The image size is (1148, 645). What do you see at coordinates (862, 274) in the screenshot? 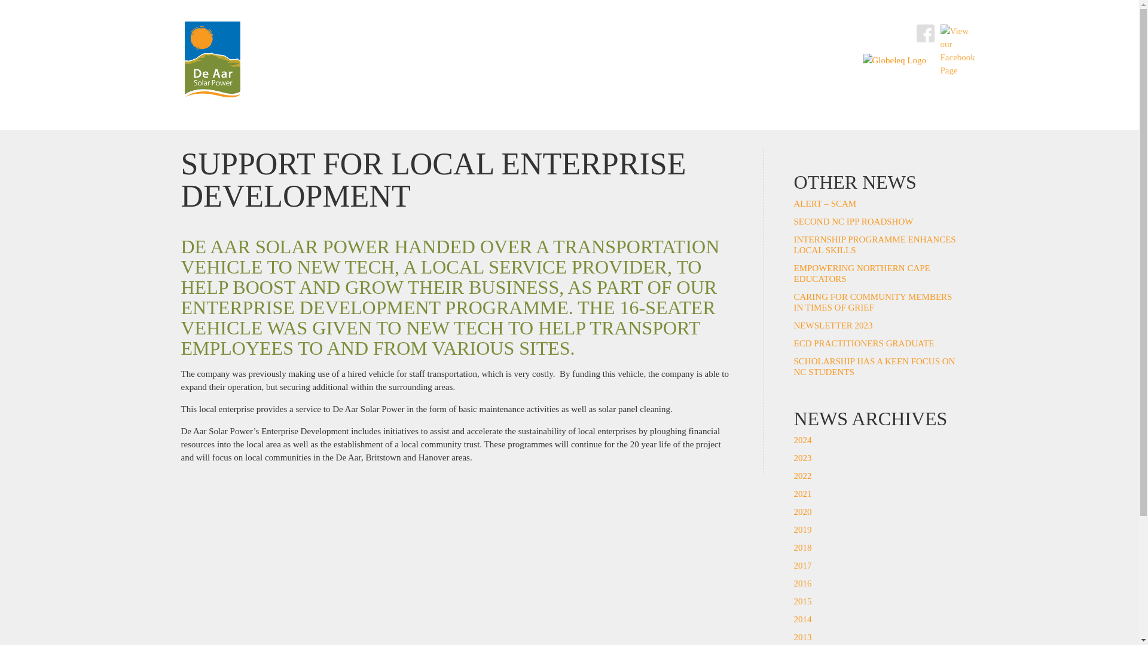
I see `EMPOWERING NORTHERN CAPE EDUCATORS` at bounding box center [862, 274].